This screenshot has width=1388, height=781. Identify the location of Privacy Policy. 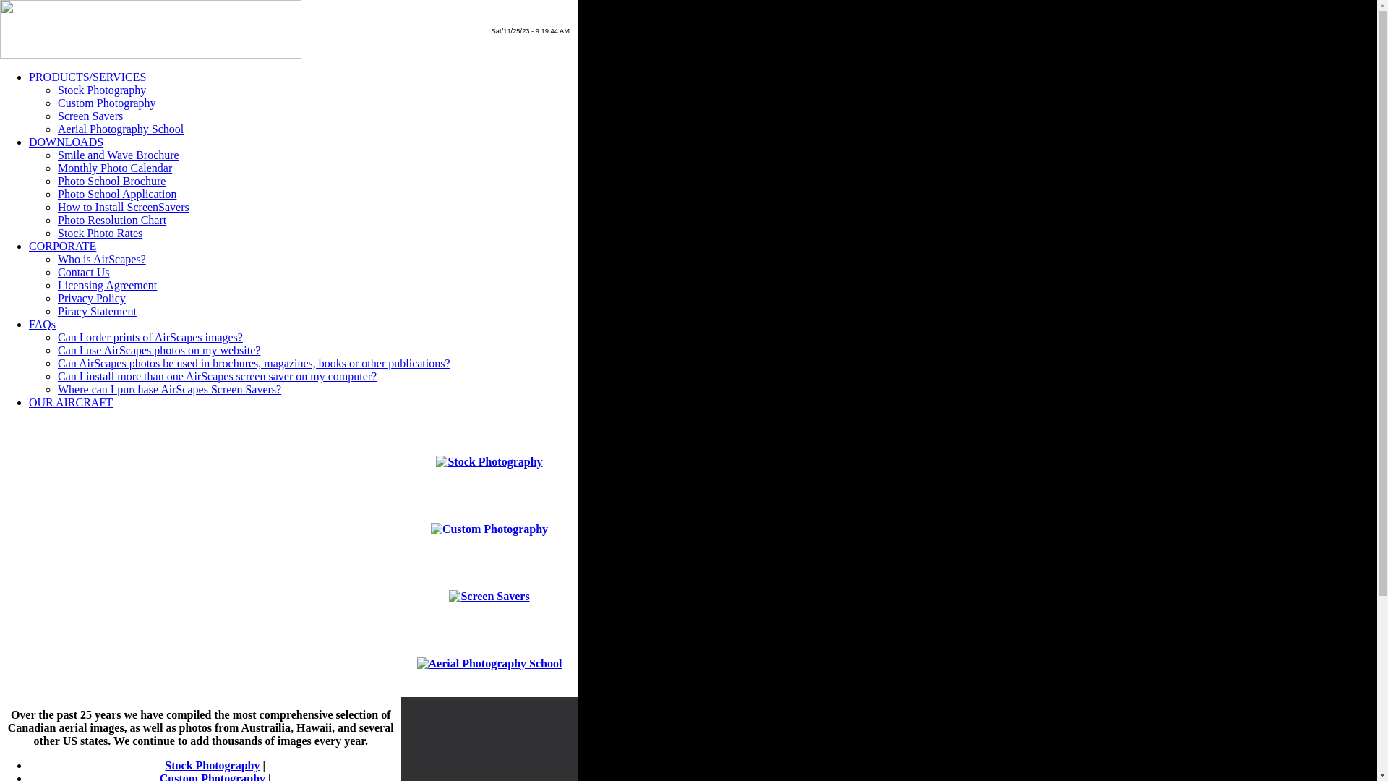
(92, 298).